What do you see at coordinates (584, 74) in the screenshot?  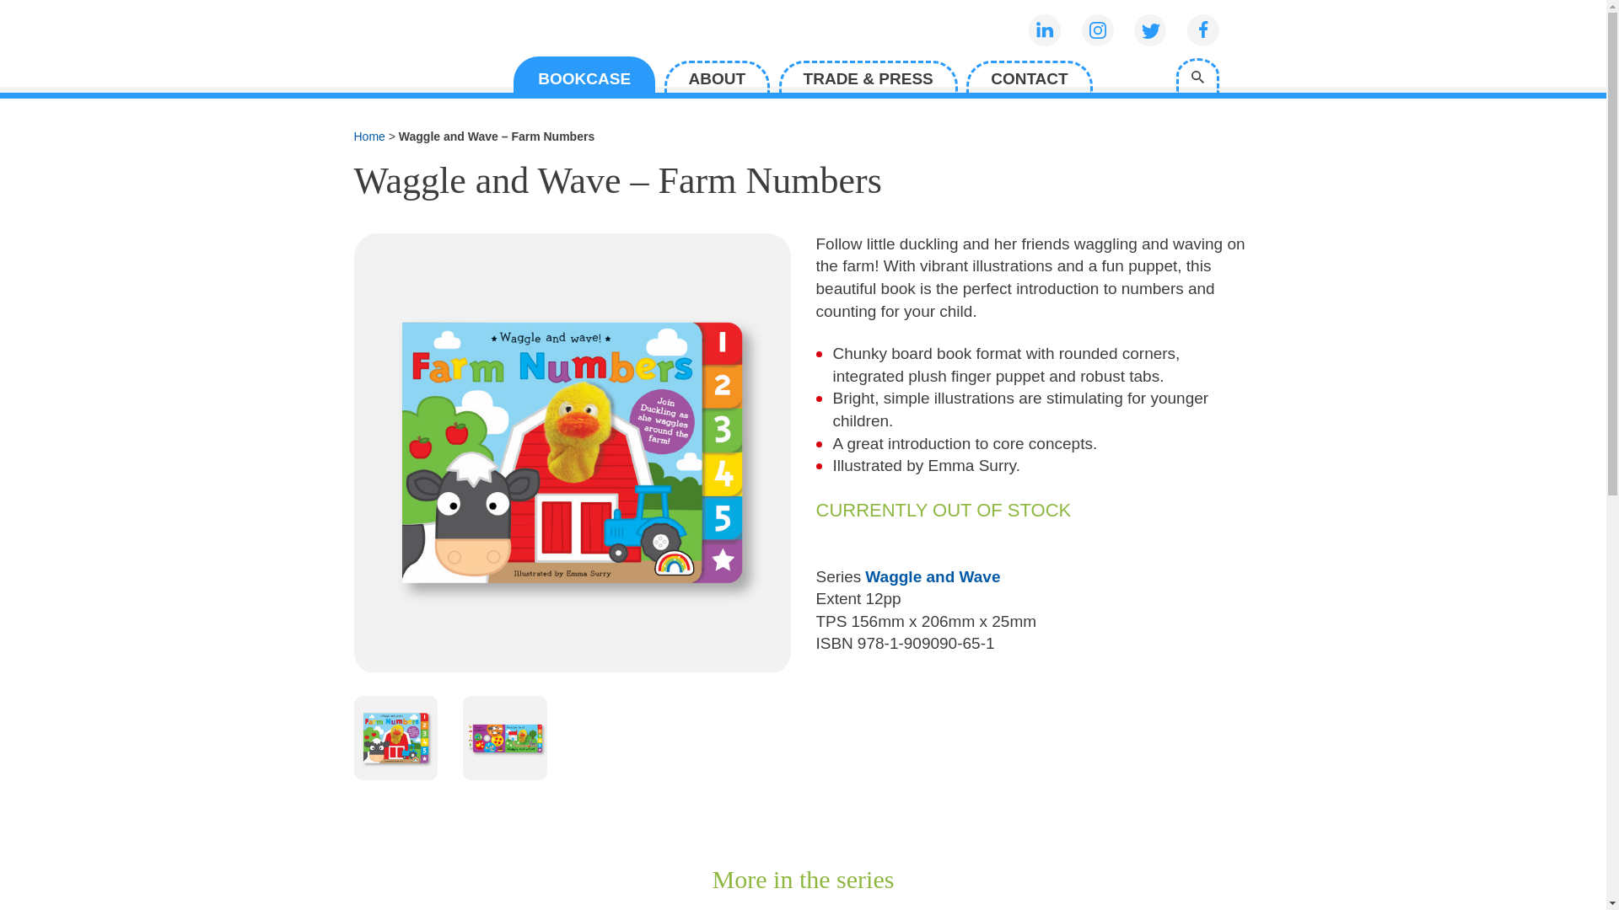 I see `BOOKCASE` at bounding box center [584, 74].